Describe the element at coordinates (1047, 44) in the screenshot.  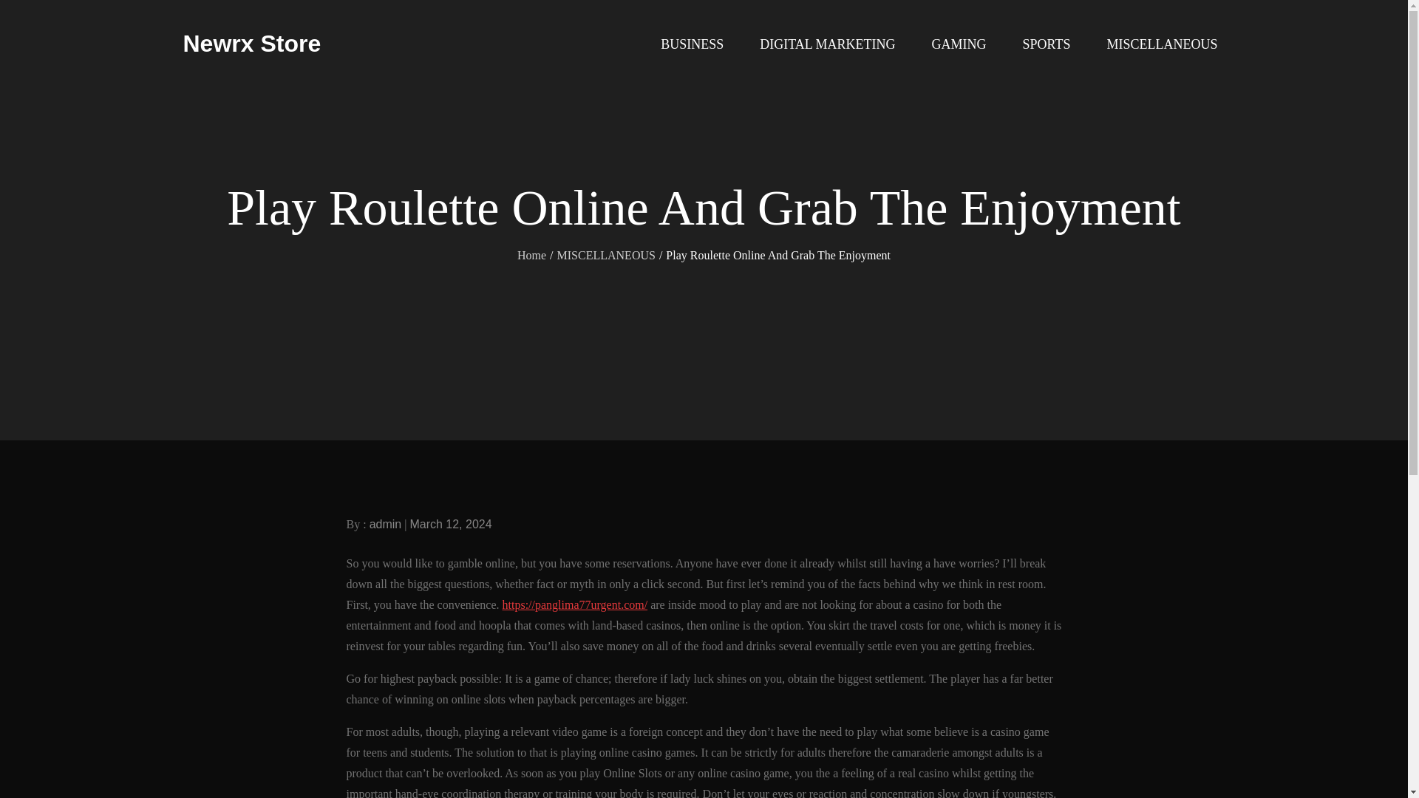
I see `SPORTS` at that location.